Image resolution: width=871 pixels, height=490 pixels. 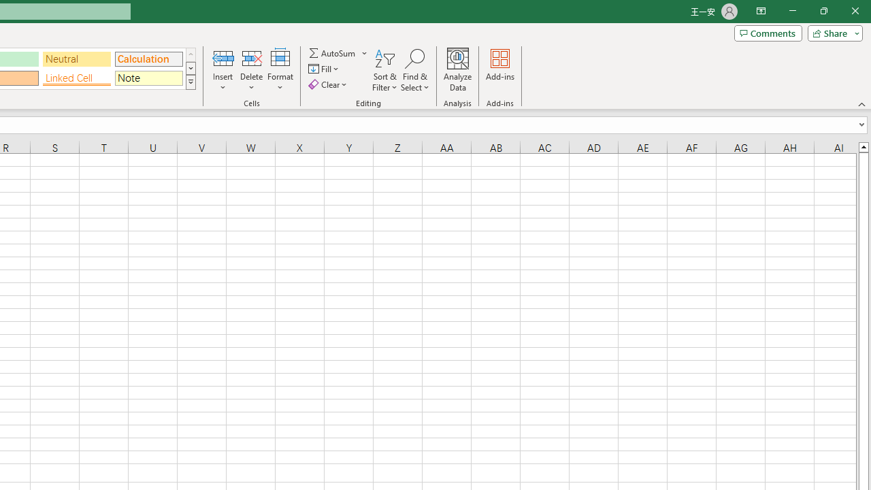 What do you see at coordinates (792, 11) in the screenshot?
I see `Minimize` at bounding box center [792, 11].